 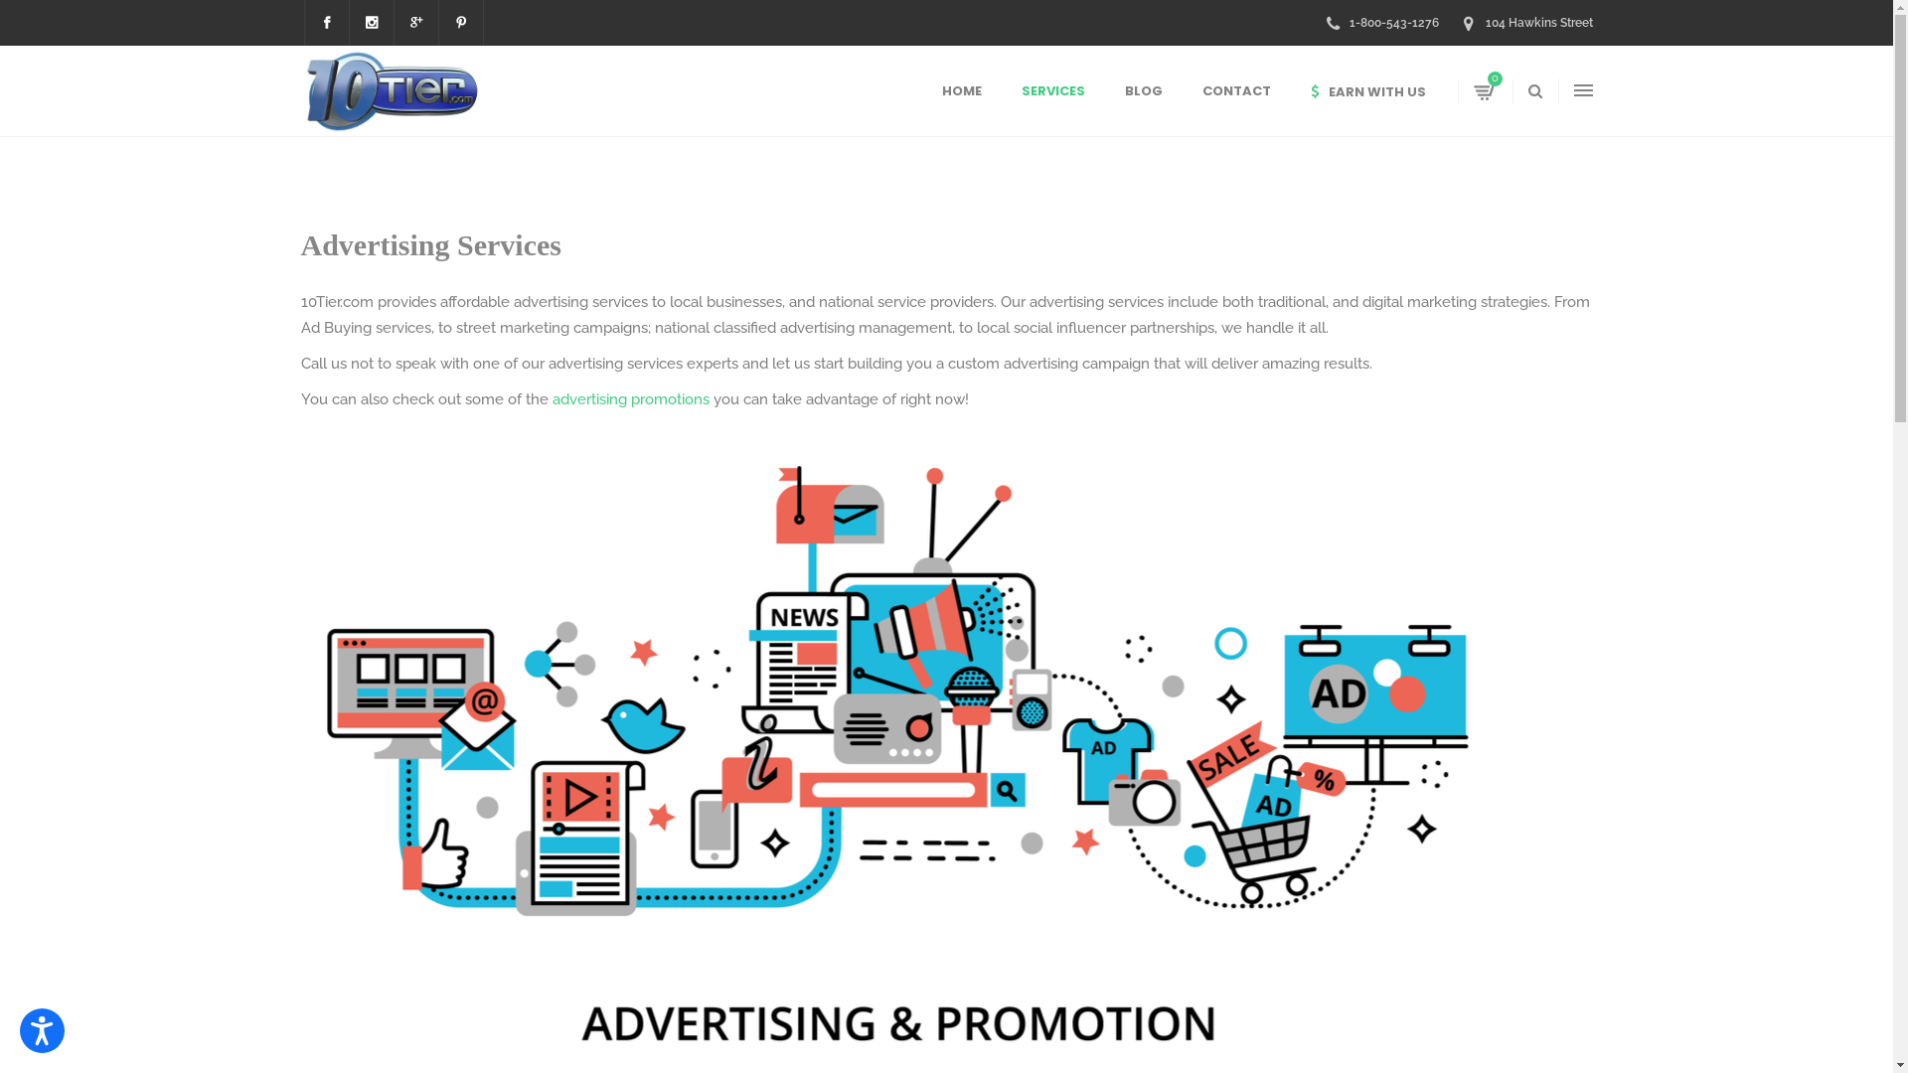 What do you see at coordinates (1236, 91) in the screenshot?
I see `CONTACT` at bounding box center [1236, 91].